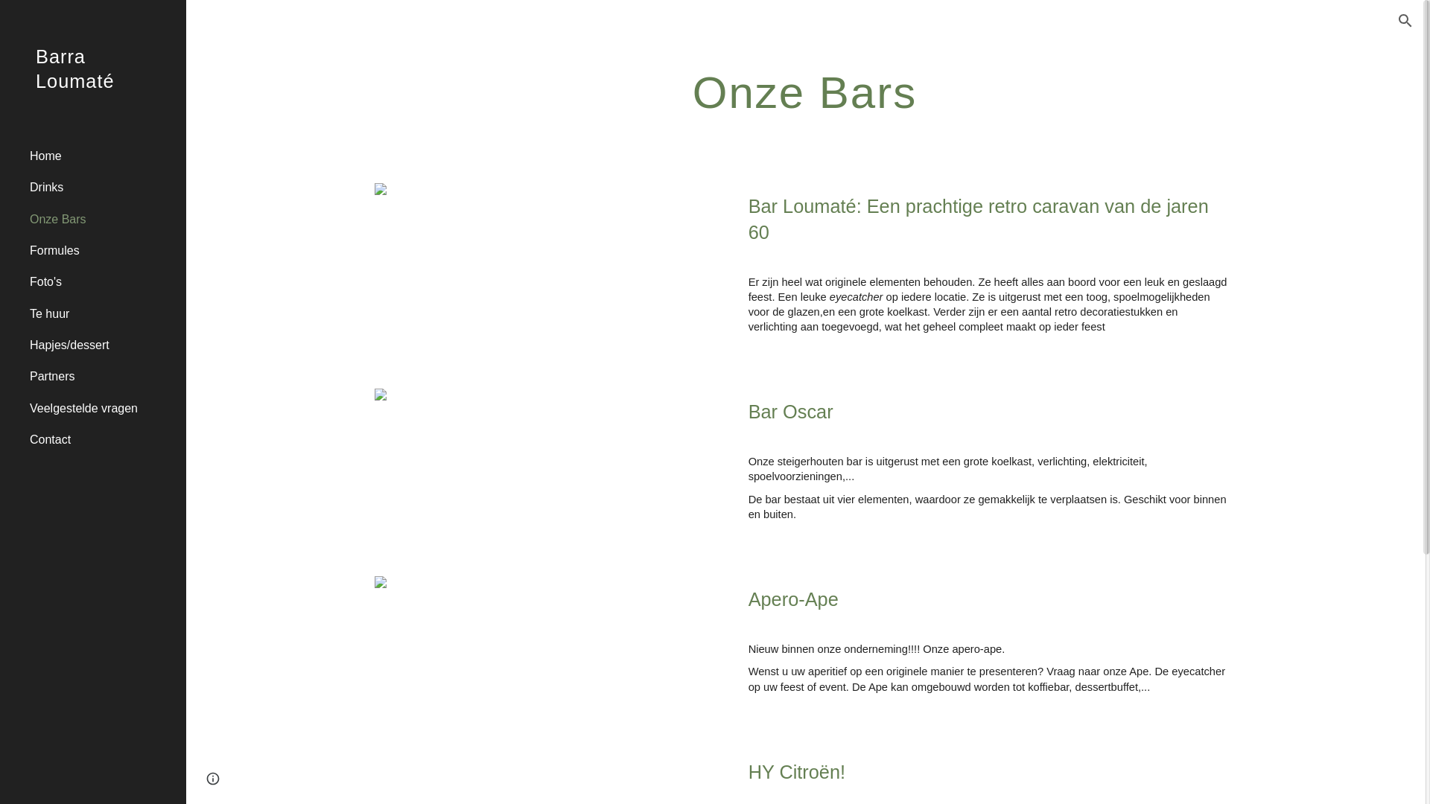  What do you see at coordinates (102, 313) in the screenshot?
I see `Te huur` at bounding box center [102, 313].